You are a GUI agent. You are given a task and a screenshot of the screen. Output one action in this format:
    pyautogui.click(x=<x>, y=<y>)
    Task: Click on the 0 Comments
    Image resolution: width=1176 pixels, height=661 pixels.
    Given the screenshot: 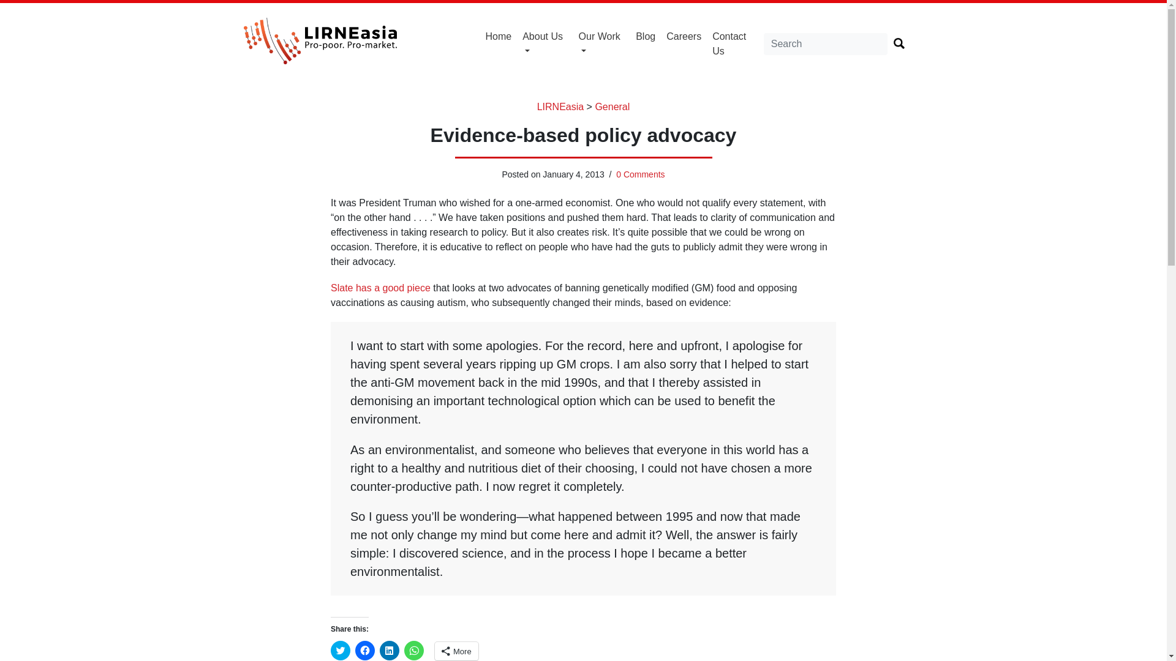 What is the action you would take?
    pyautogui.click(x=640, y=174)
    